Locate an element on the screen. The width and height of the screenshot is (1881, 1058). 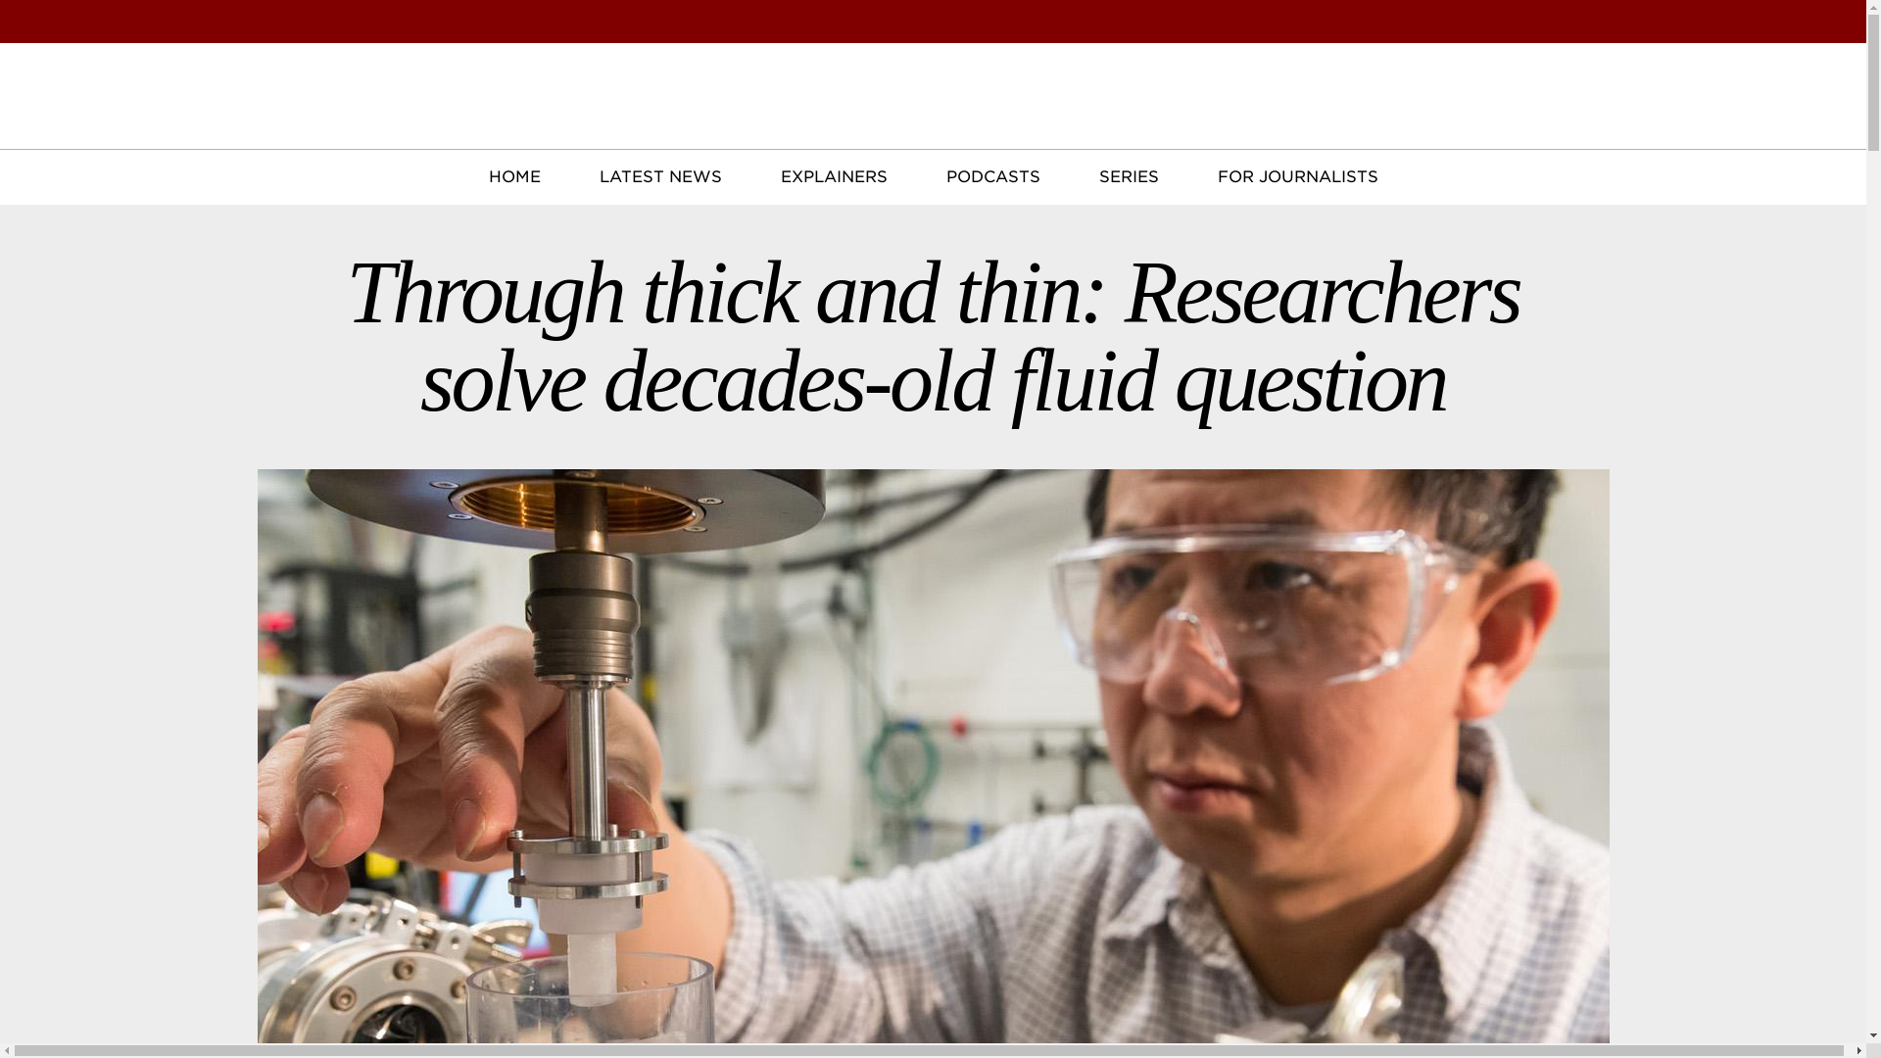
Home is located at coordinates (992, 177).